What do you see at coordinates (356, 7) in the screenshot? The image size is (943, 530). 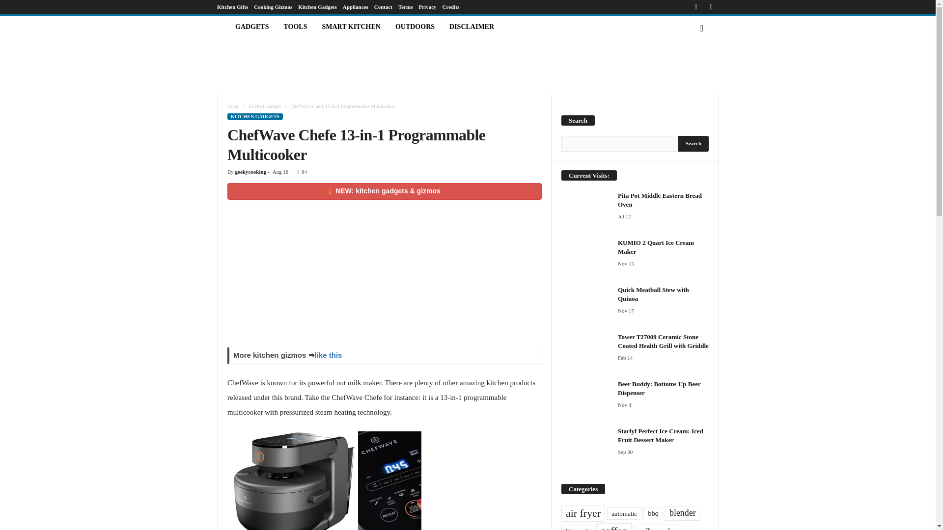 I see `Appliances` at bounding box center [356, 7].